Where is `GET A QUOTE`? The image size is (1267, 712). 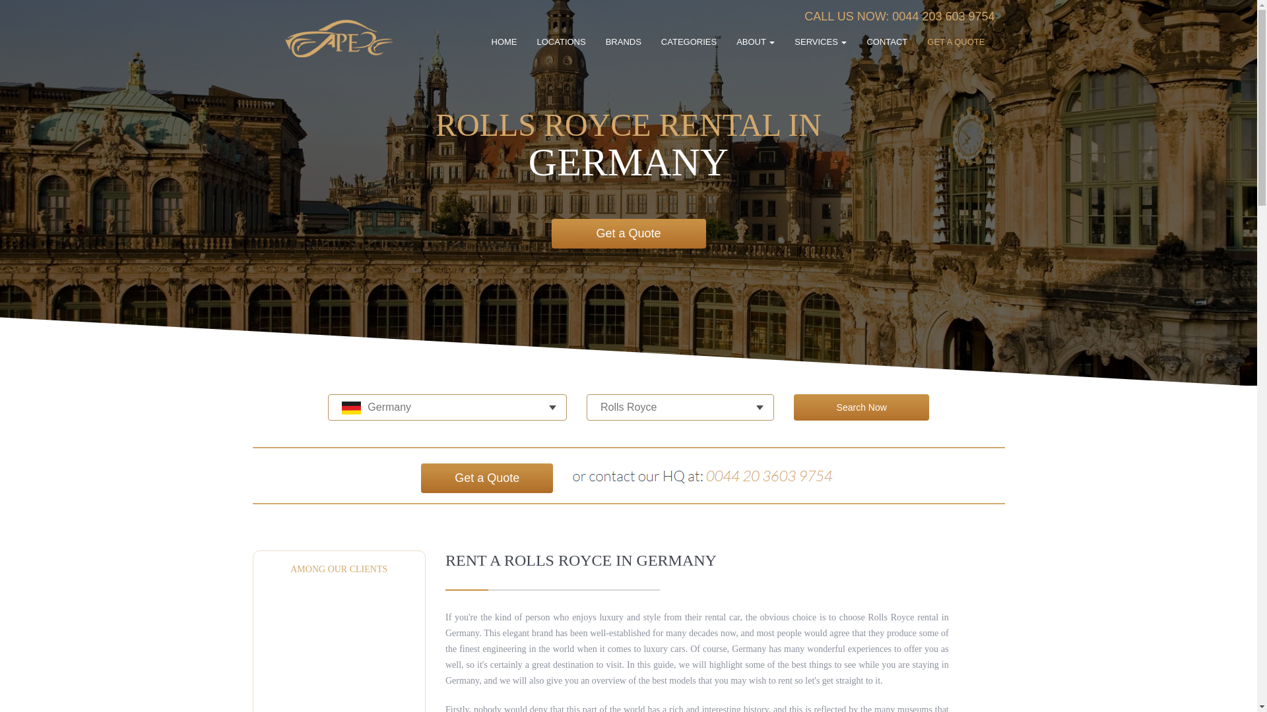 GET A QUOTE is located at coordinates (956, 42).